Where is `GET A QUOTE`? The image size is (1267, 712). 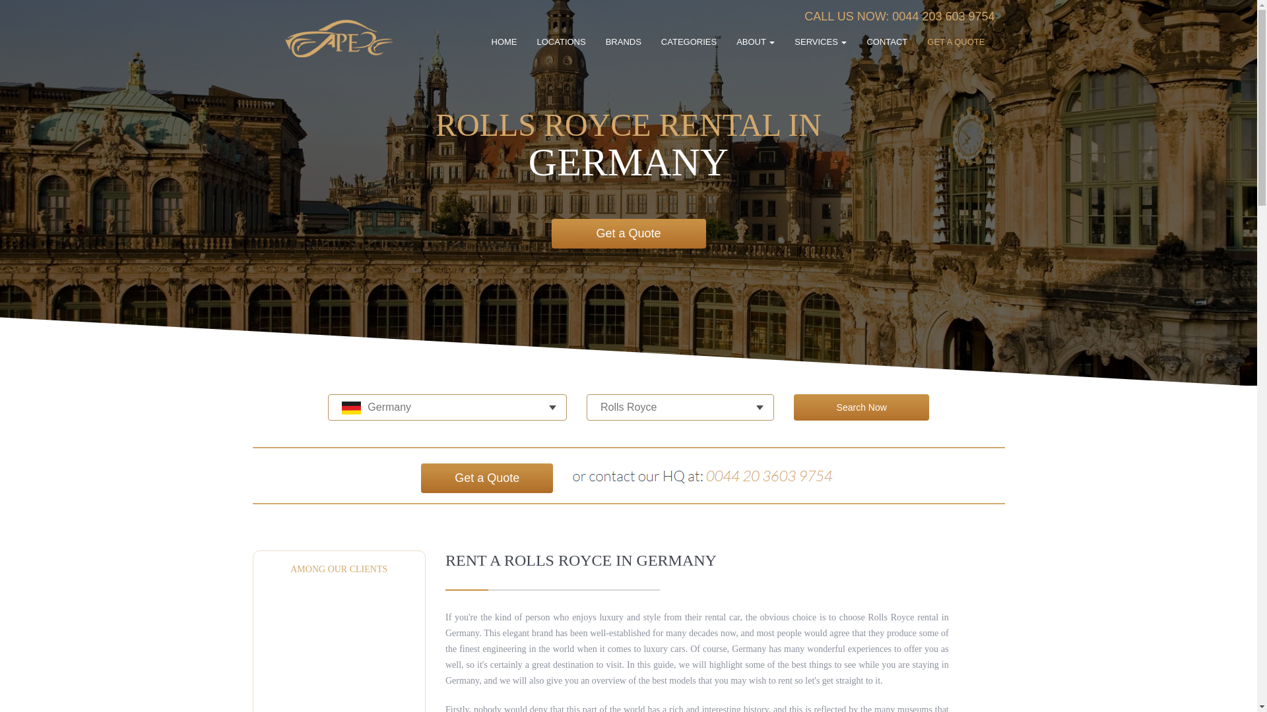 GET A QUOTE is located at coordinates (956, 42).